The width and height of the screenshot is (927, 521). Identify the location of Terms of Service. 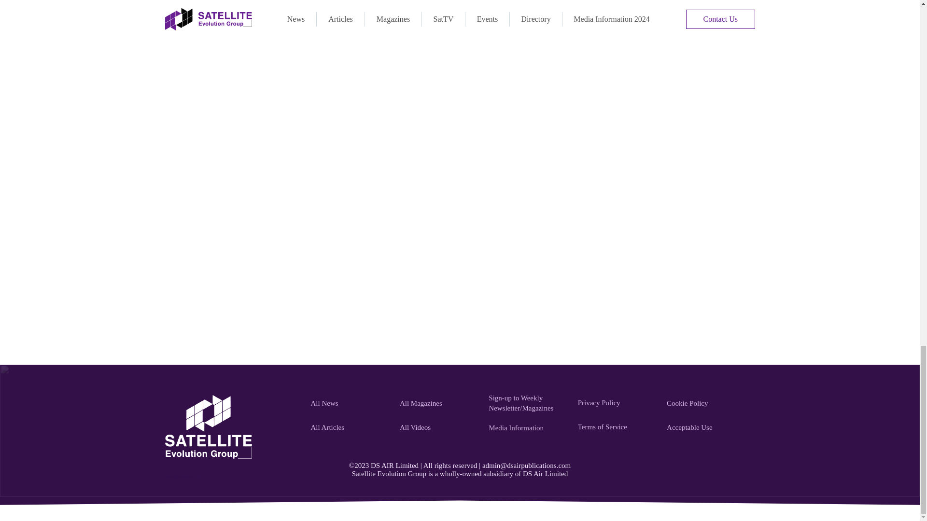
(617, 427).